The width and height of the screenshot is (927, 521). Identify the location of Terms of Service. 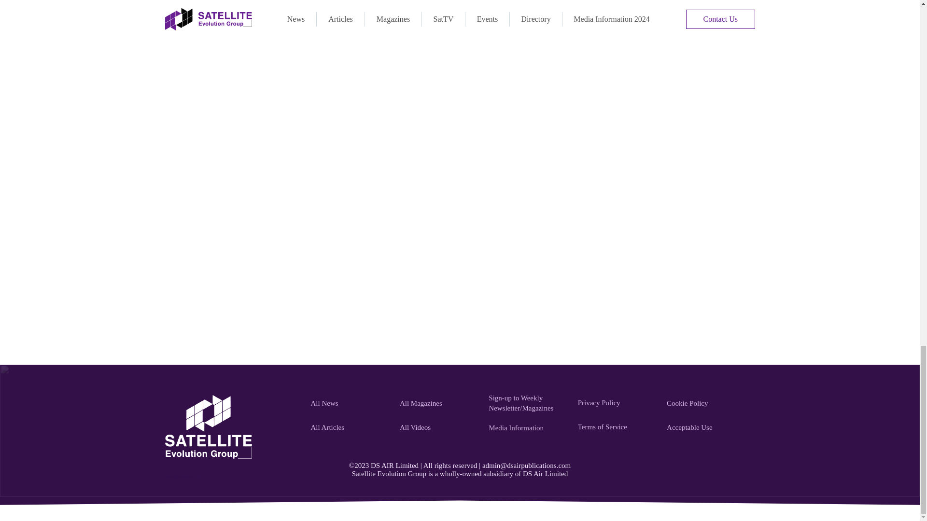
(617, 427).